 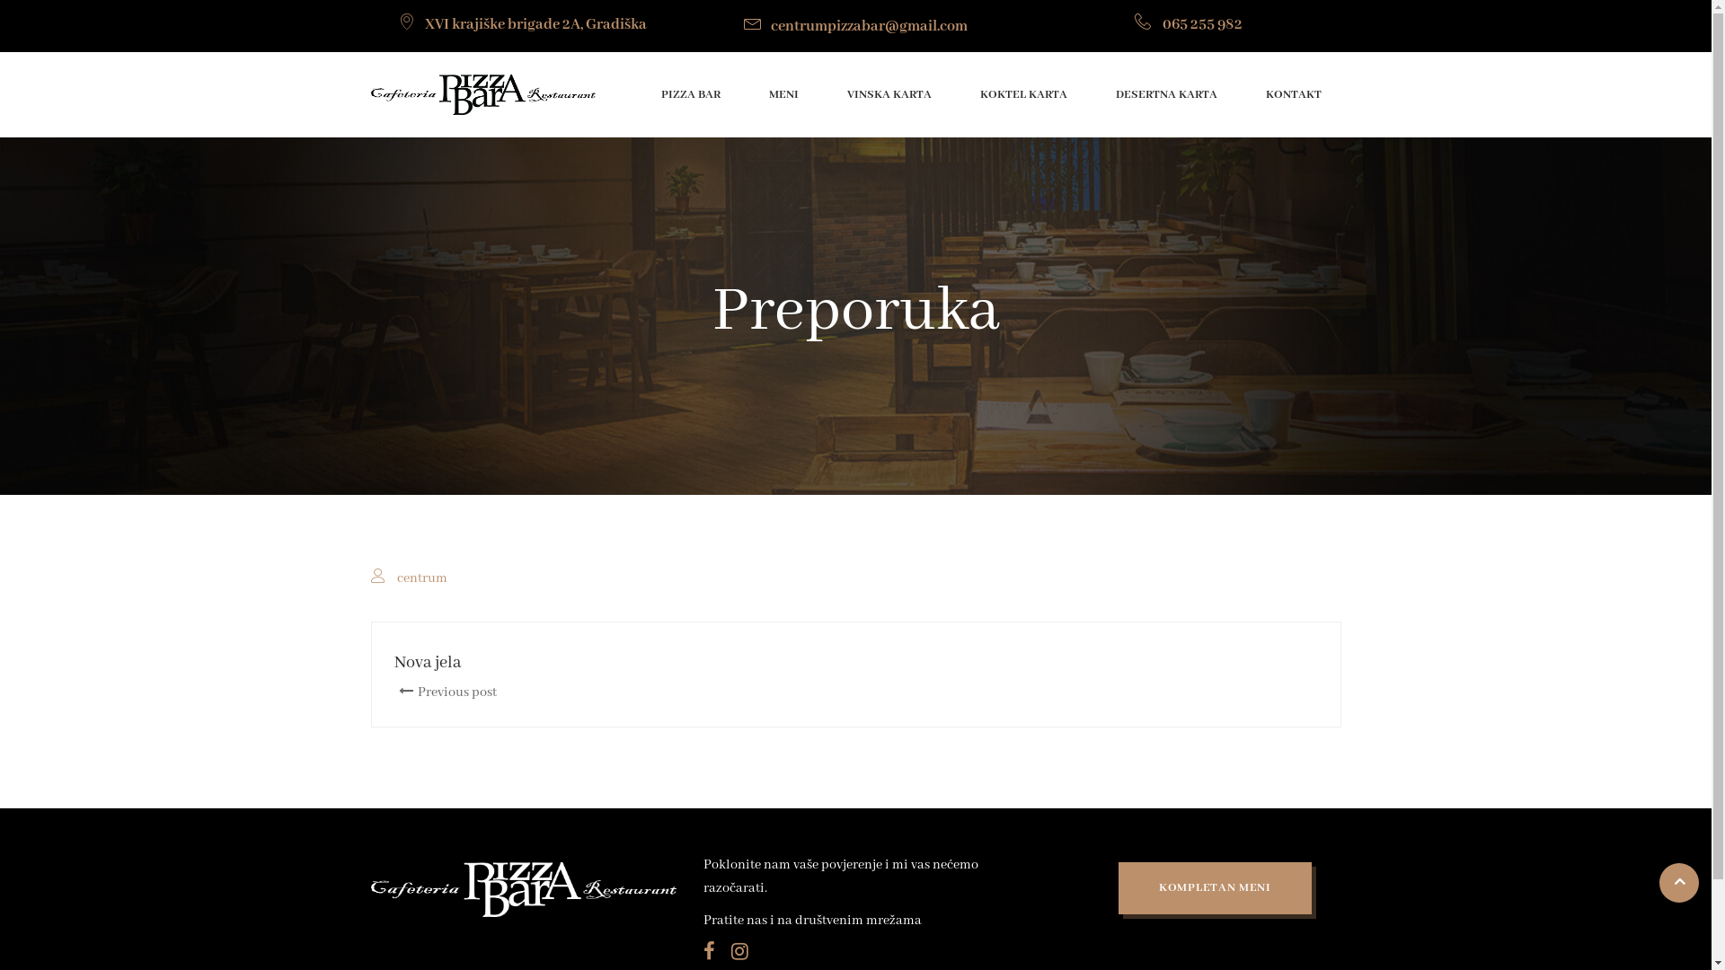 What do you see at coordinates (606, 675) in the screenshot?
I see `Nova jela
Previous post` at bounding box center [606, 675].